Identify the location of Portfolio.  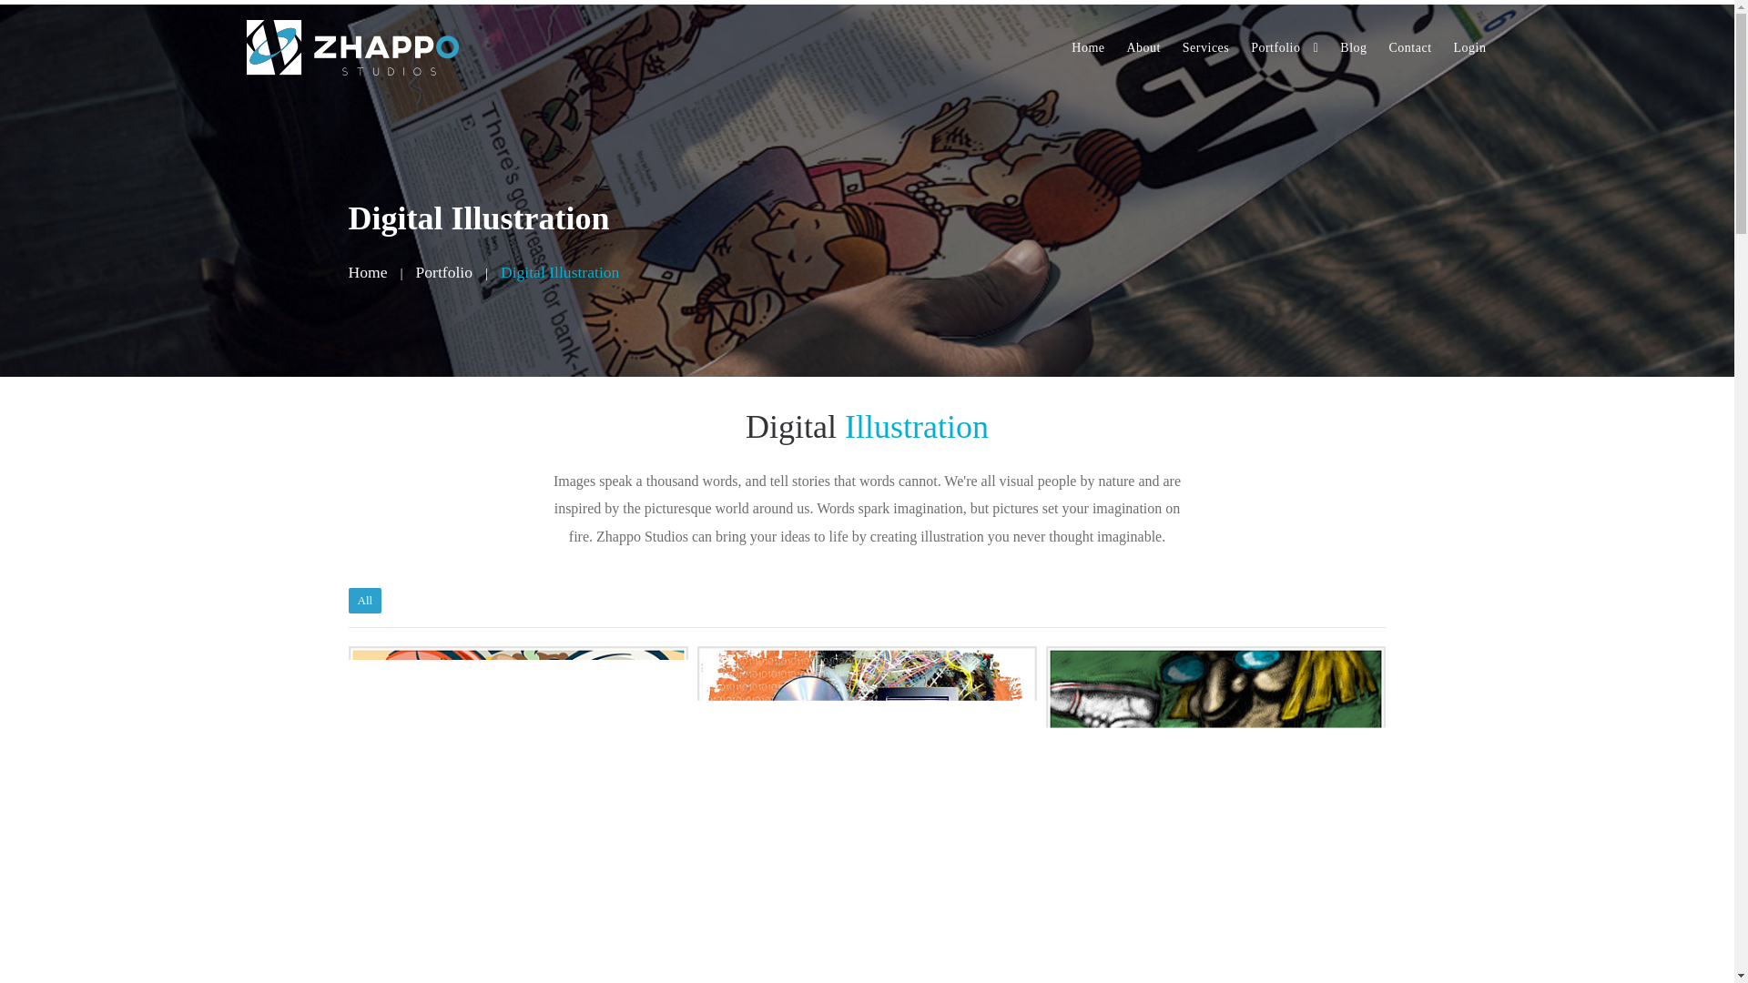
(1284, 47).